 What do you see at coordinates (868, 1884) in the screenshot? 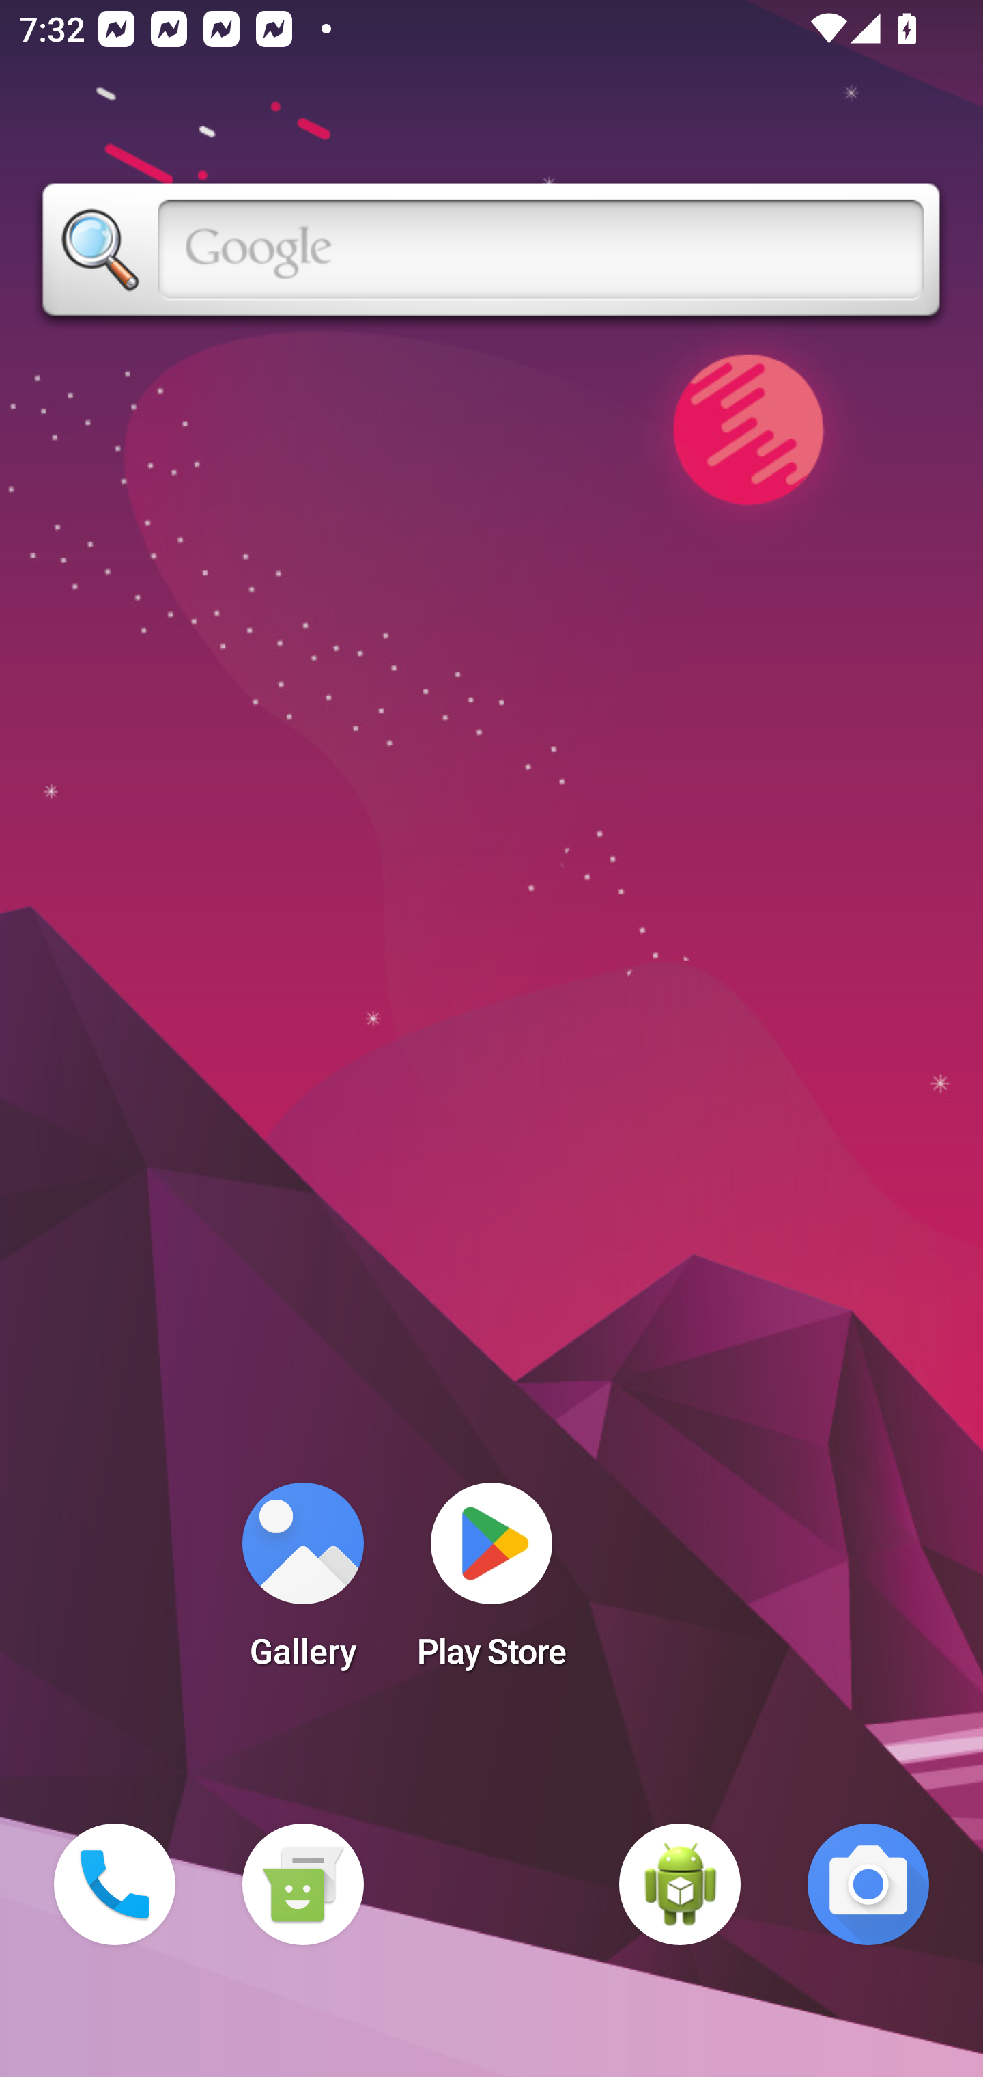
I see `Camera` at bounding box center [868, 1884].